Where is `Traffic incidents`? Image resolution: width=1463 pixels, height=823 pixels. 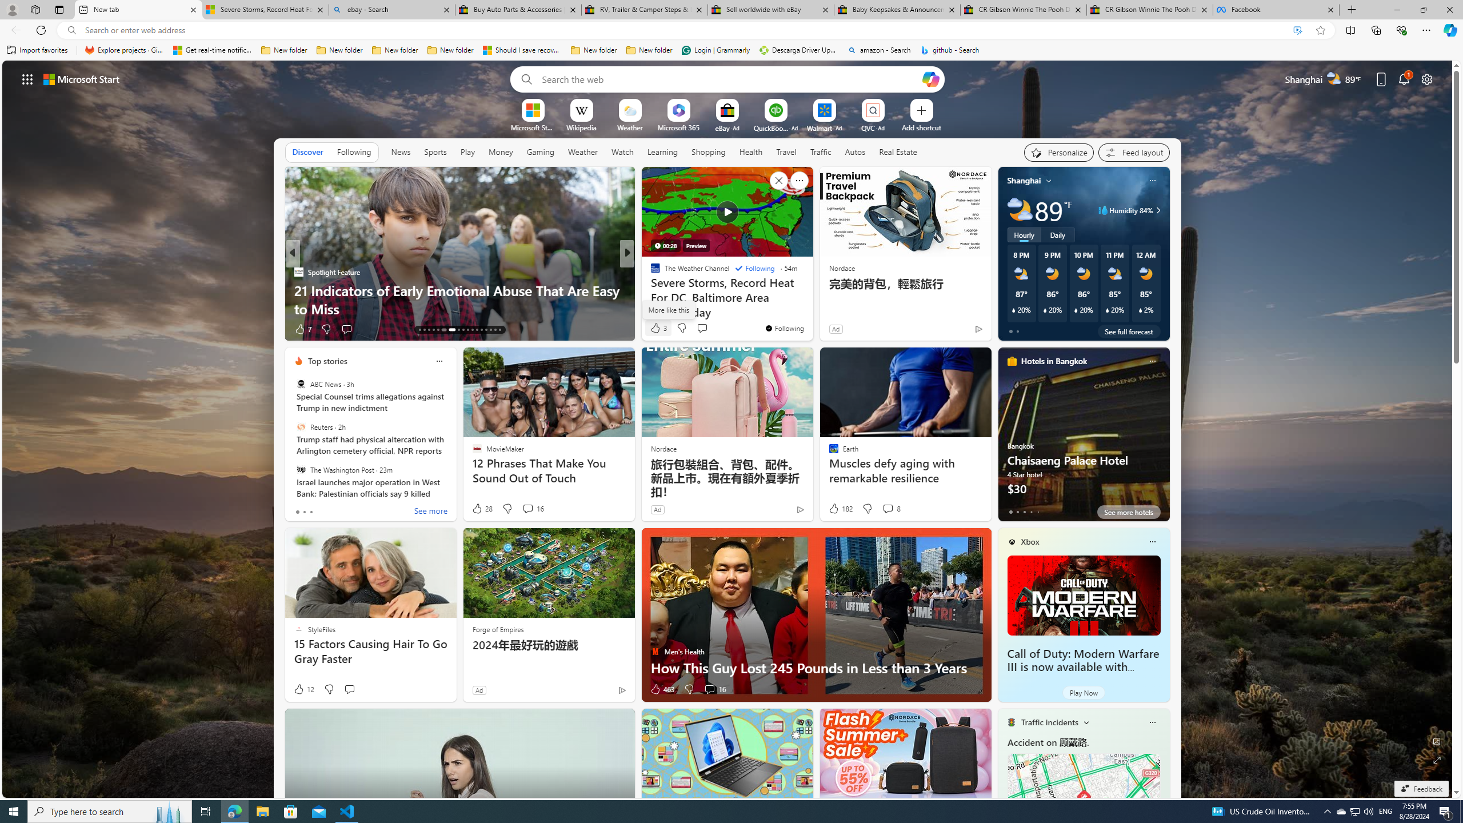
Traffic incidents is located at coordinates (1049, 722).